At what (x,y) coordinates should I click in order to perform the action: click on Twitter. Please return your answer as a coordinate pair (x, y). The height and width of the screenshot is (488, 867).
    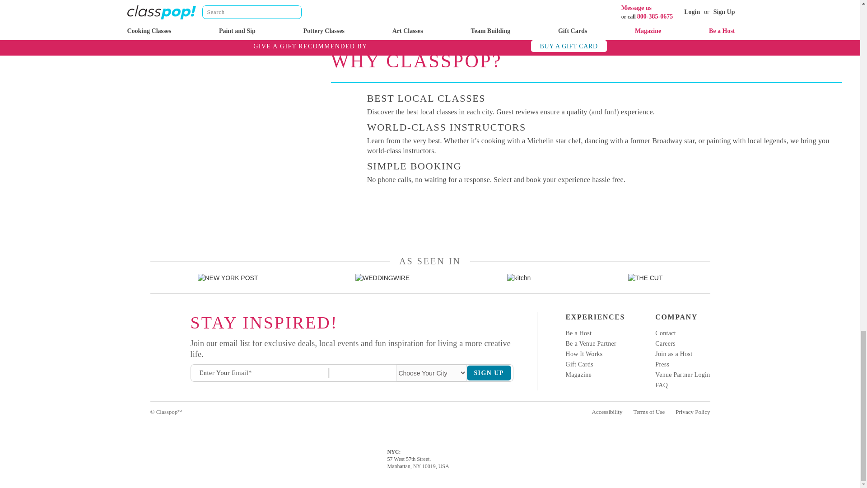
    Looking at the image, I should click on (151, 366).